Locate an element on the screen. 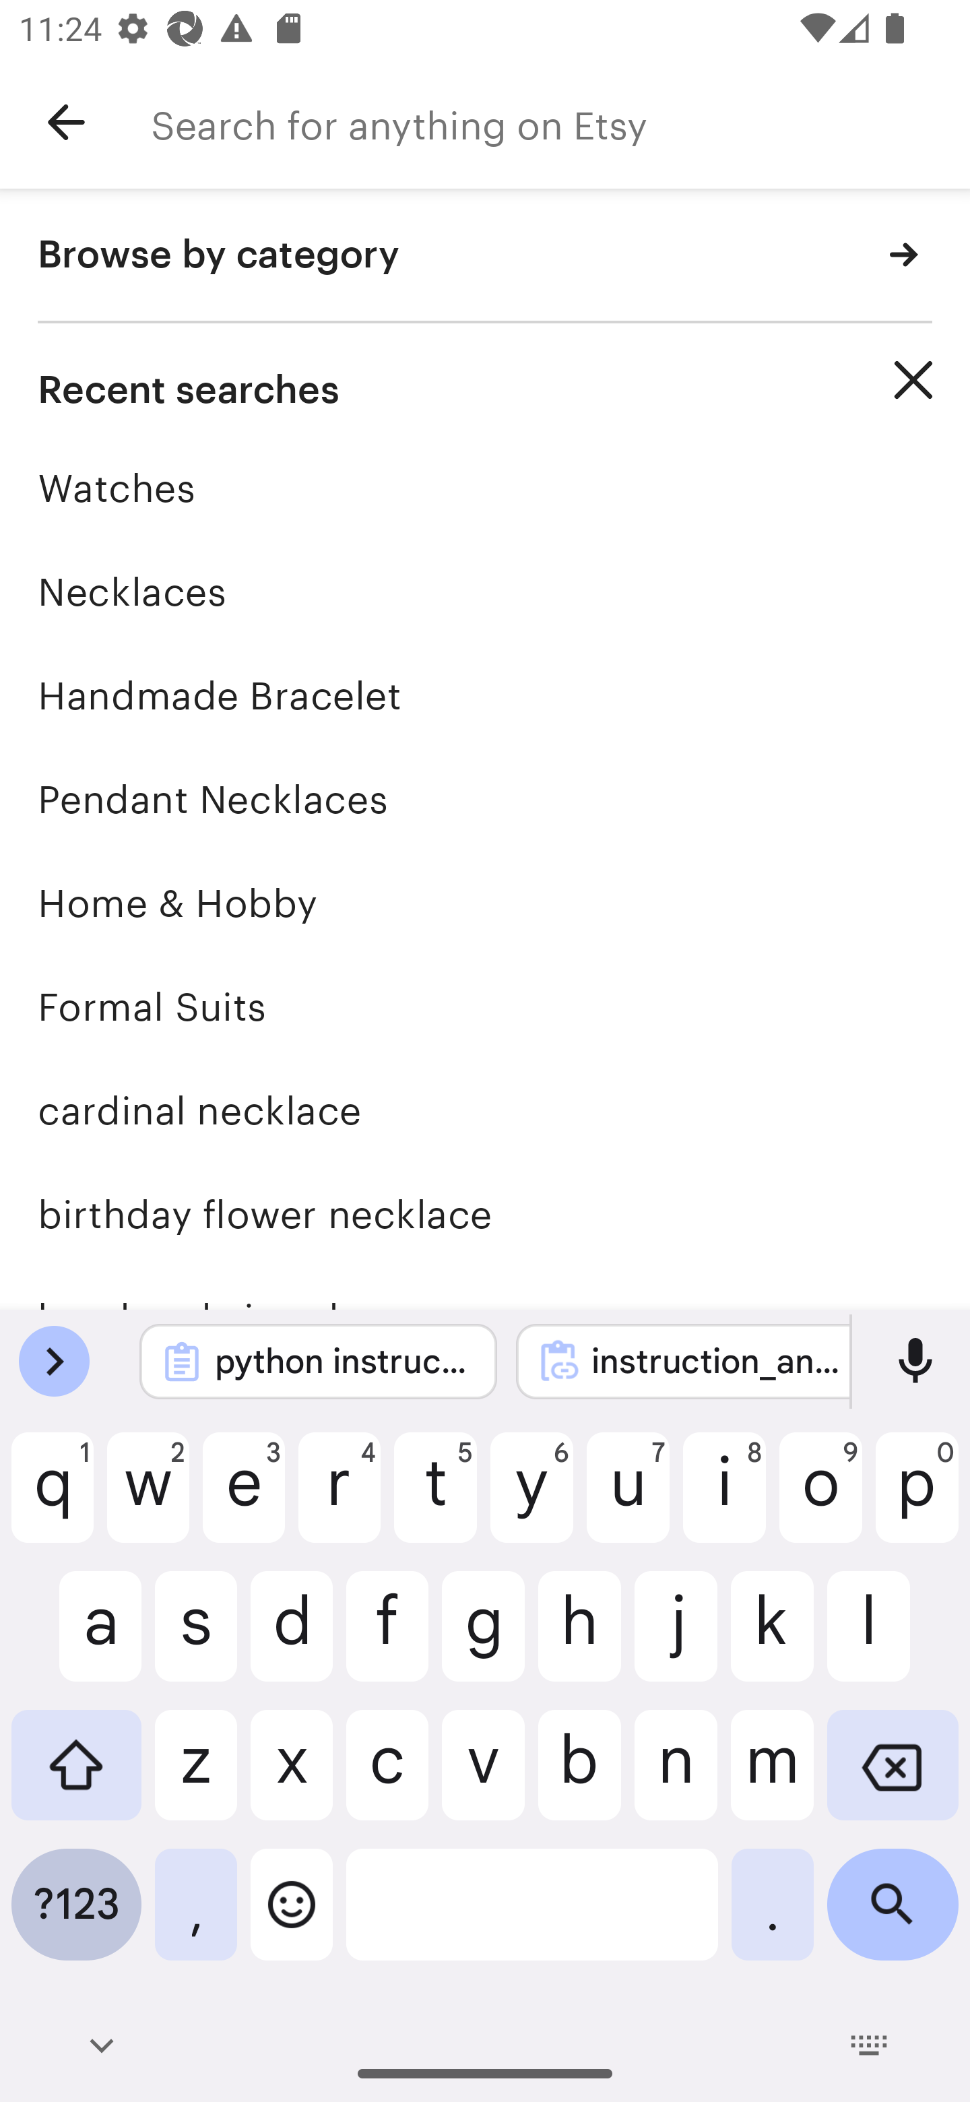  Pendant Necklaces is located at coordinates (485, 799).